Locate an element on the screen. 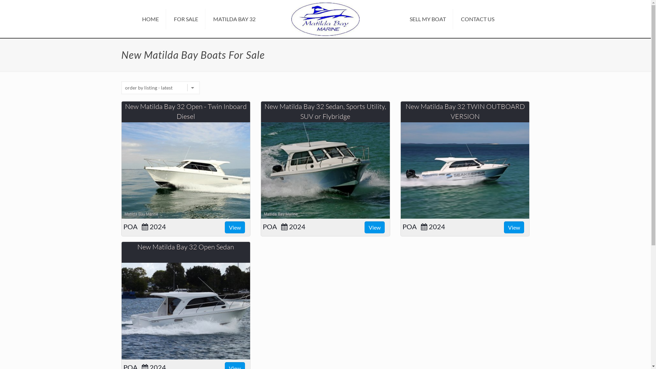 Image resolution: width=656 pixels, height=369 pixels. MATILDA BAY 32 is located at coordinates (234, 19).